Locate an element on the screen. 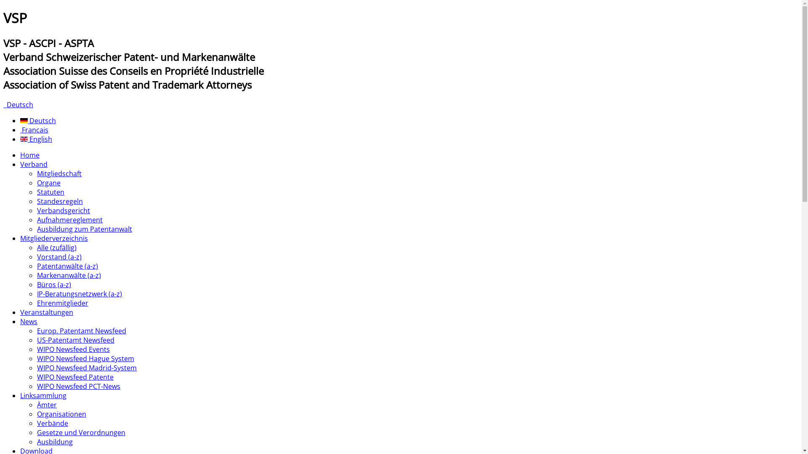 This screenshot has height=454, width=808. Ehrenmitglieder is located at coordinates (63, 303).